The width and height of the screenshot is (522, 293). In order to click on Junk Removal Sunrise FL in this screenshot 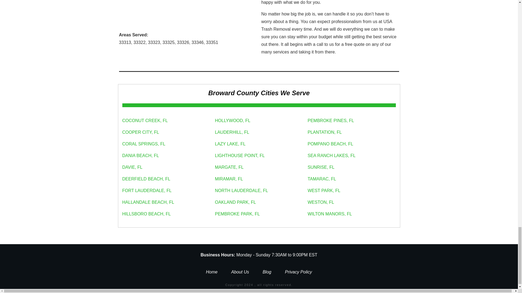, I will do `click(188, 12)`.